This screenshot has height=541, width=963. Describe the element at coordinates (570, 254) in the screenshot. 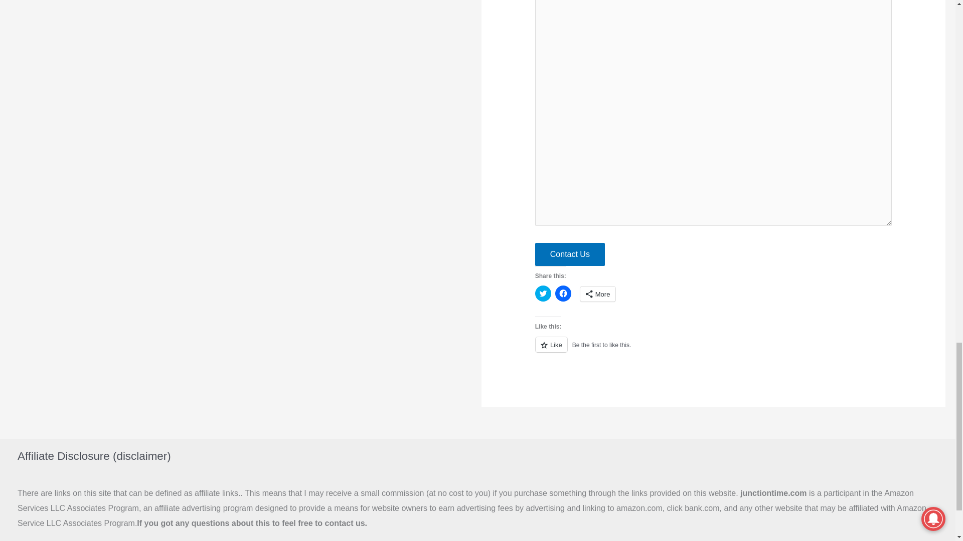

I see `Contact Us` at that location.